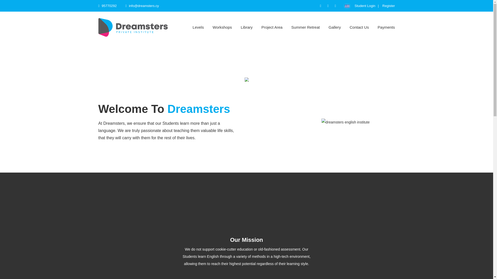  Describe the element at coordinates (222, 27) in the screenshot. I see `Workshops` at that location.